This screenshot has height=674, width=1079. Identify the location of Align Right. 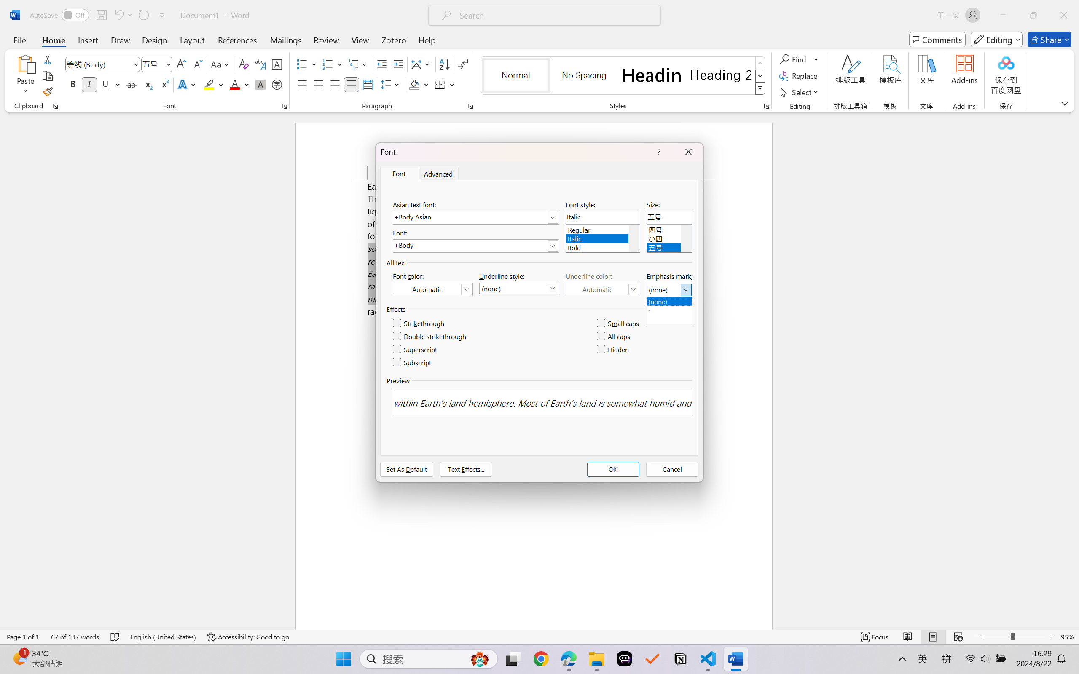
(336, 84).